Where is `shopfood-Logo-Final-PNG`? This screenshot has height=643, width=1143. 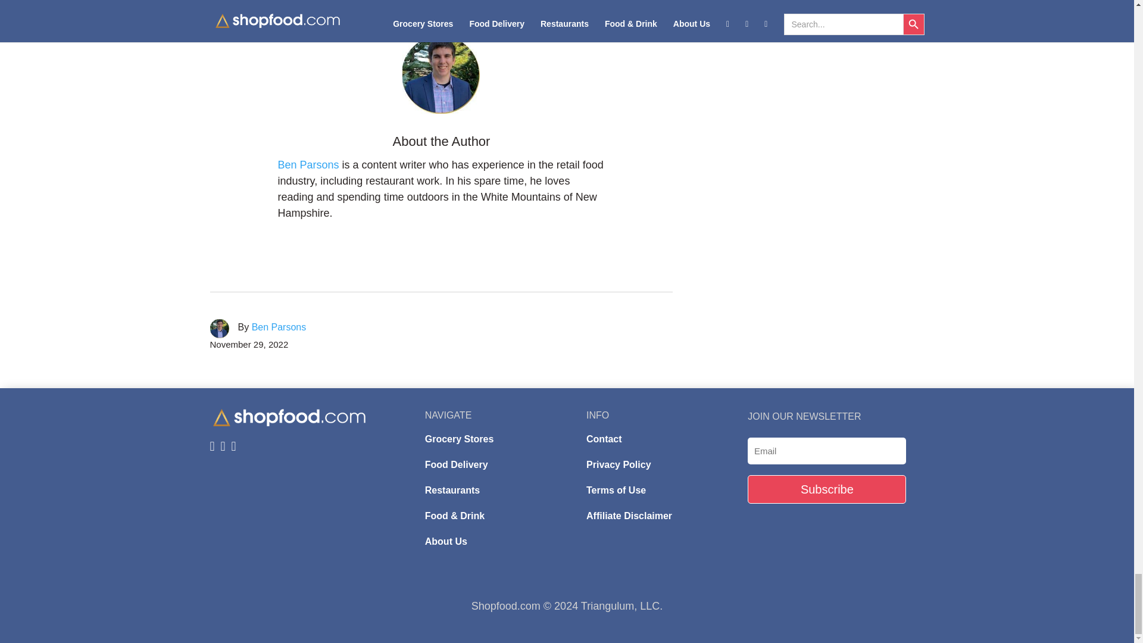 shopfood-Logo-Final-PNG is located at coordinates (288, 417).